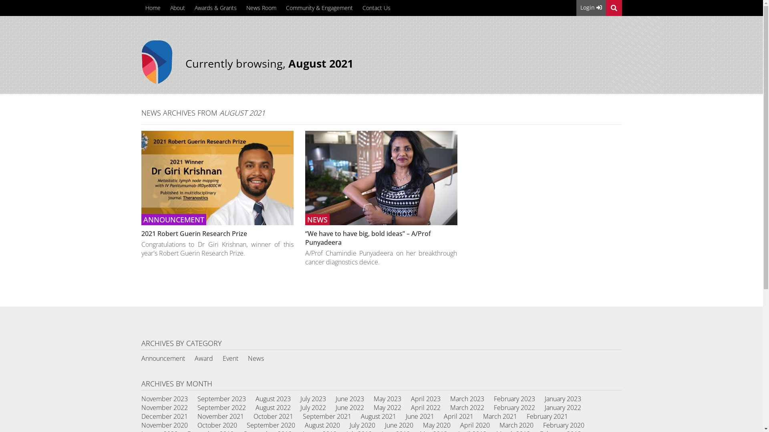 Image resolution: width=769 pixels, height=432 pixels. I want to click on July 2020, so click(362, 425).